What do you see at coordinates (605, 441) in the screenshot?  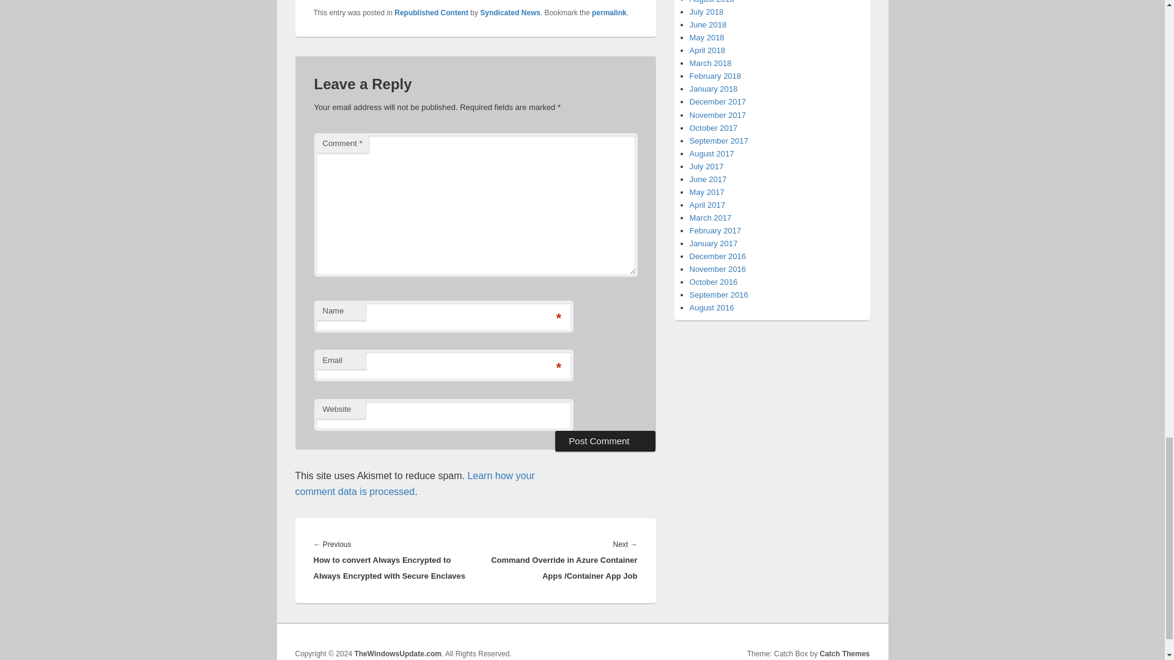 I see `Post Comment` at bounding box center [605, 441].